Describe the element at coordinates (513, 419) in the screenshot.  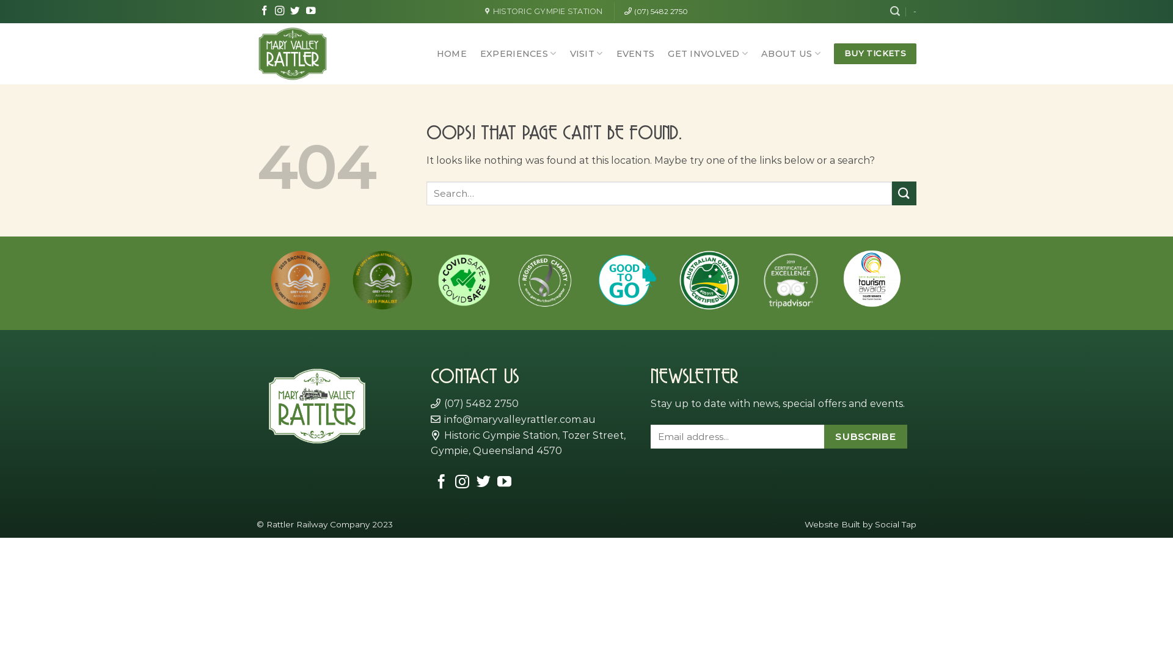
I see `info@maryvalleyrattler.com.au` at that location.